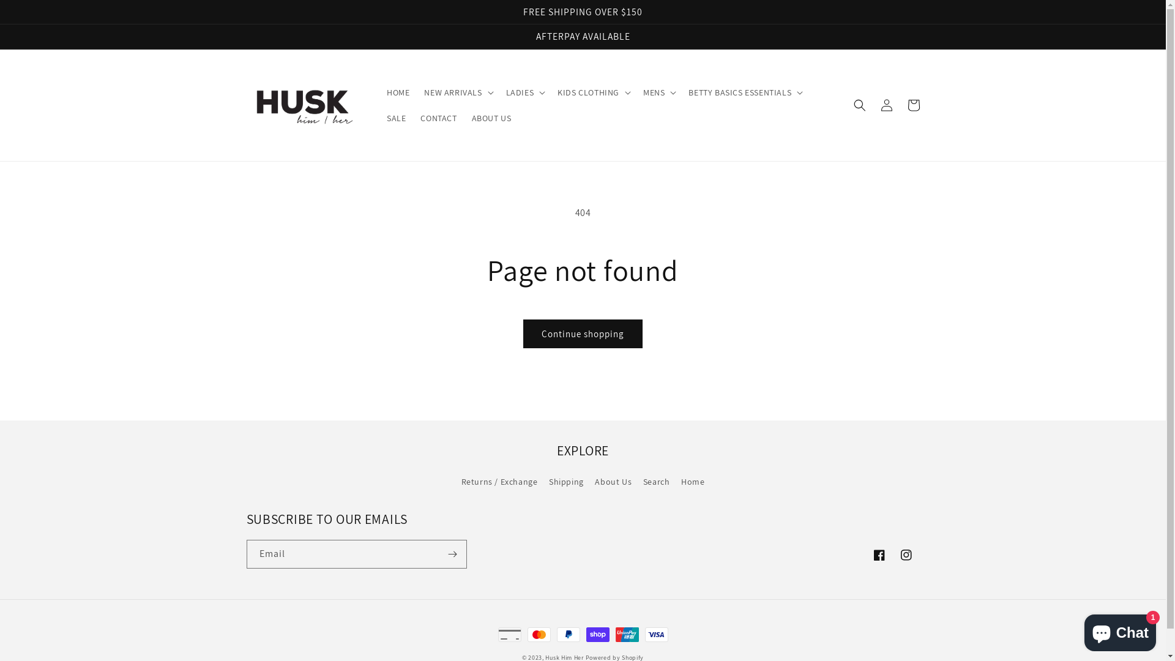 This screenshot has width=1175, height=661. Describe the element at coordinates (913, 105) in the screenshot. I see `Cart` at that location.